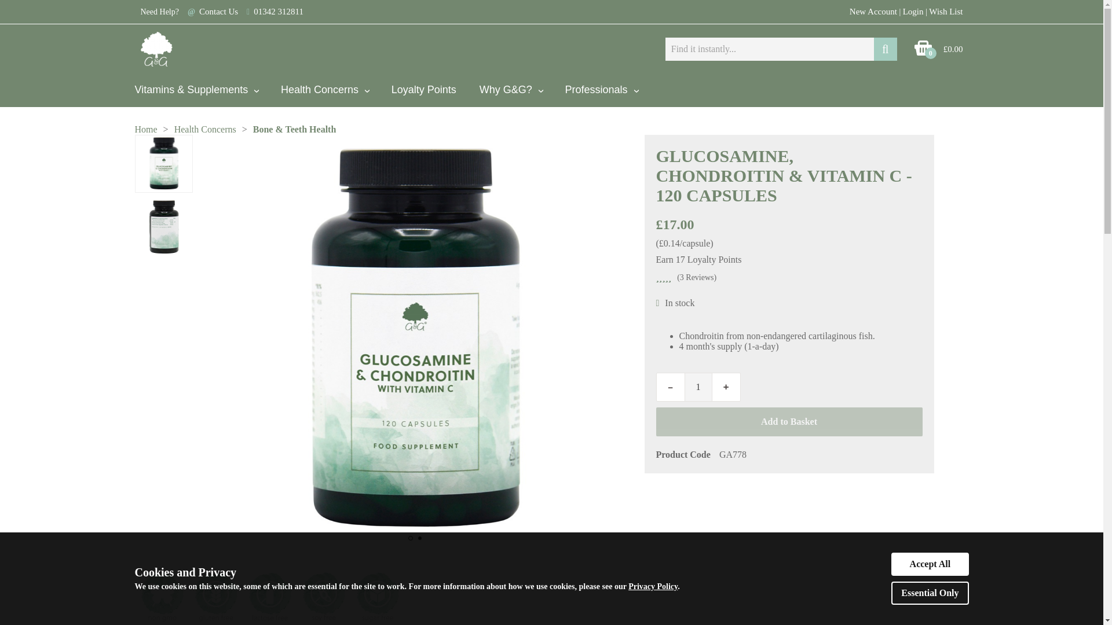 The height and width of the screenshot is (625, 1112). Describe the element at coordinates (162, 597) in the screenshot. I see `Non-GMO` at that location.